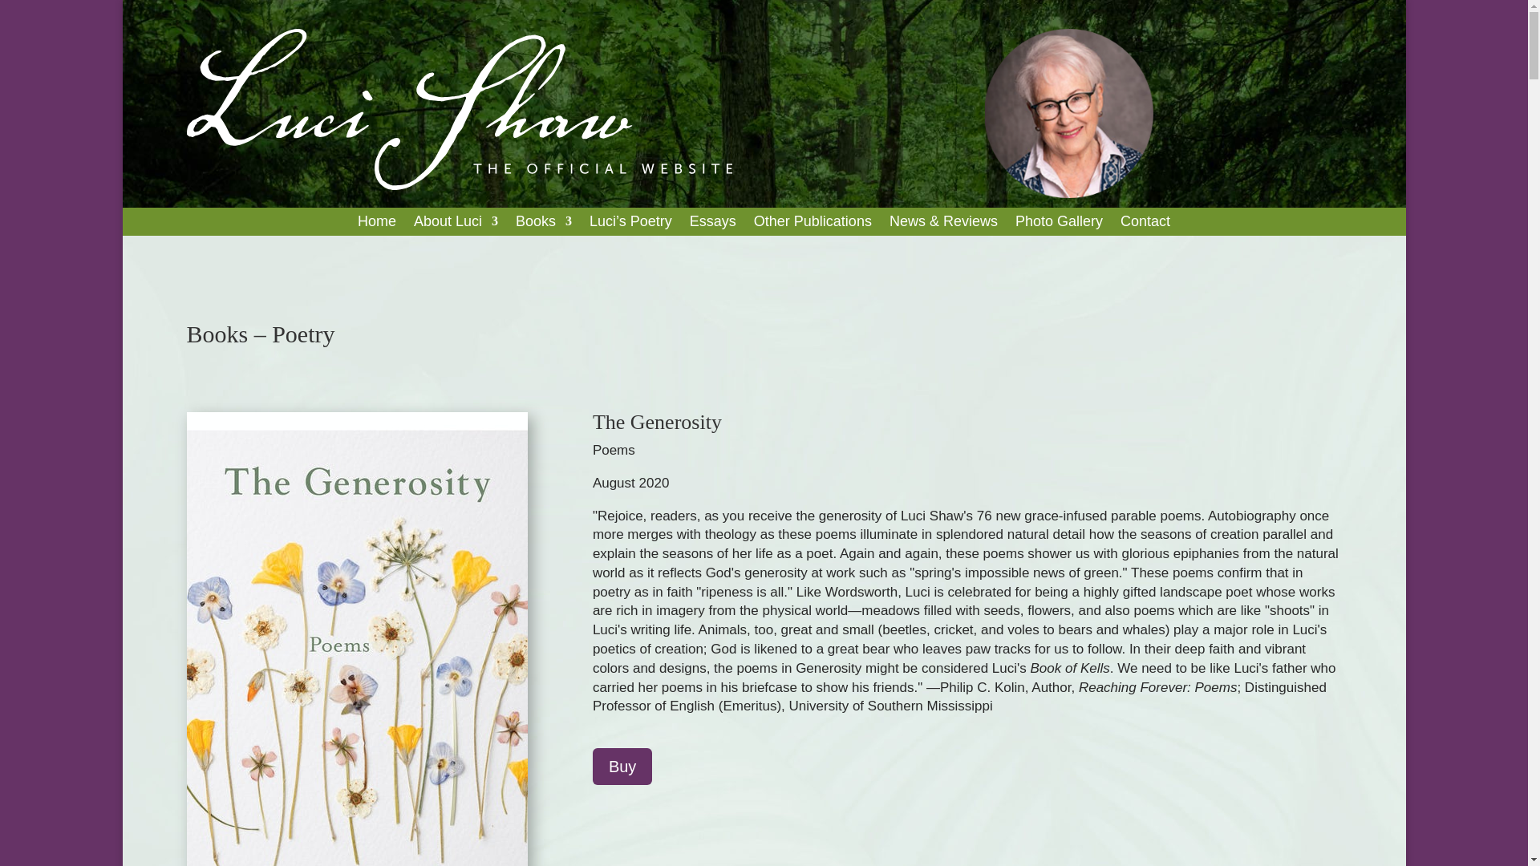  Describe the element at coordinates (622, 767) in the screenshot. I see `Buy` at that location.